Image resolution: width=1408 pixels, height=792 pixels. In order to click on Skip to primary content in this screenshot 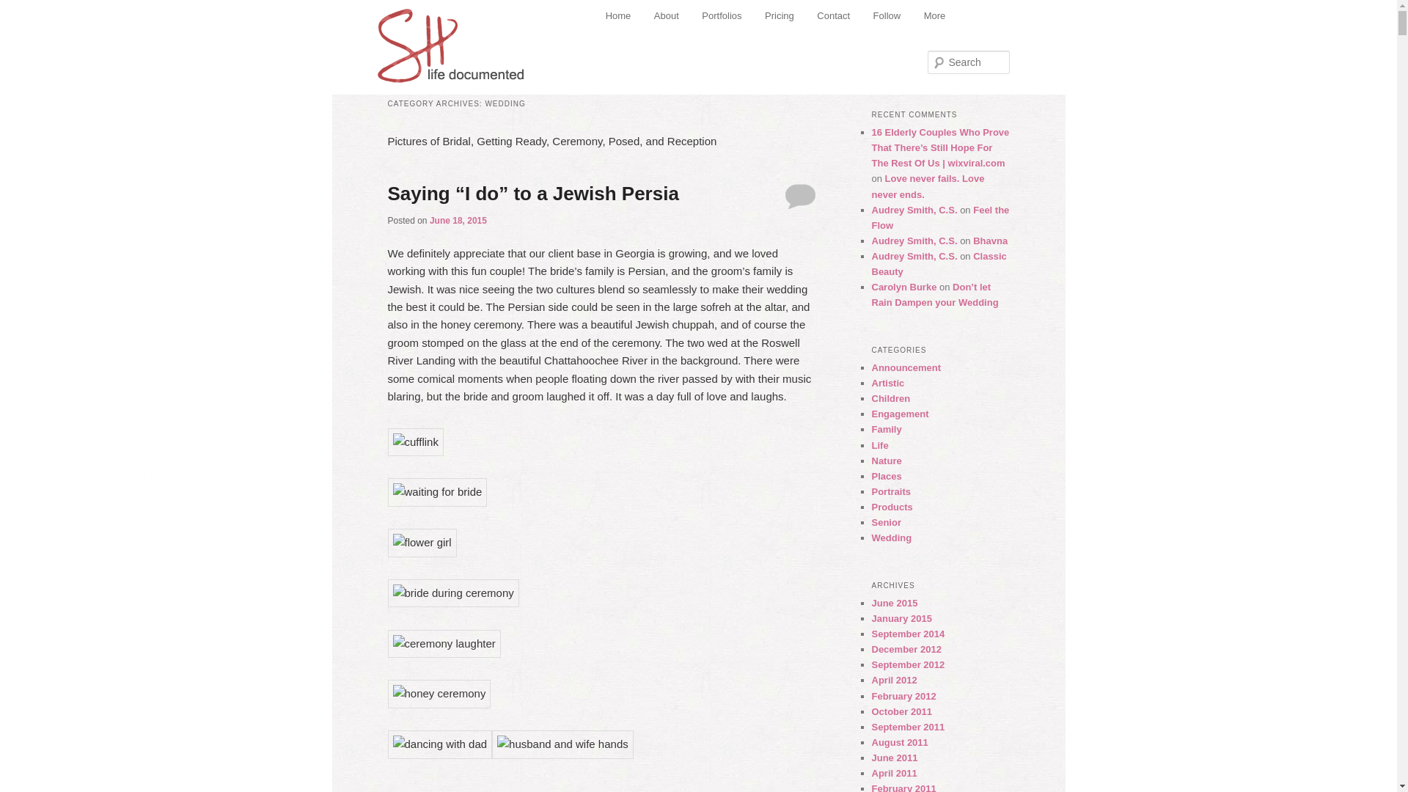, I will do `click(670, 18)`.